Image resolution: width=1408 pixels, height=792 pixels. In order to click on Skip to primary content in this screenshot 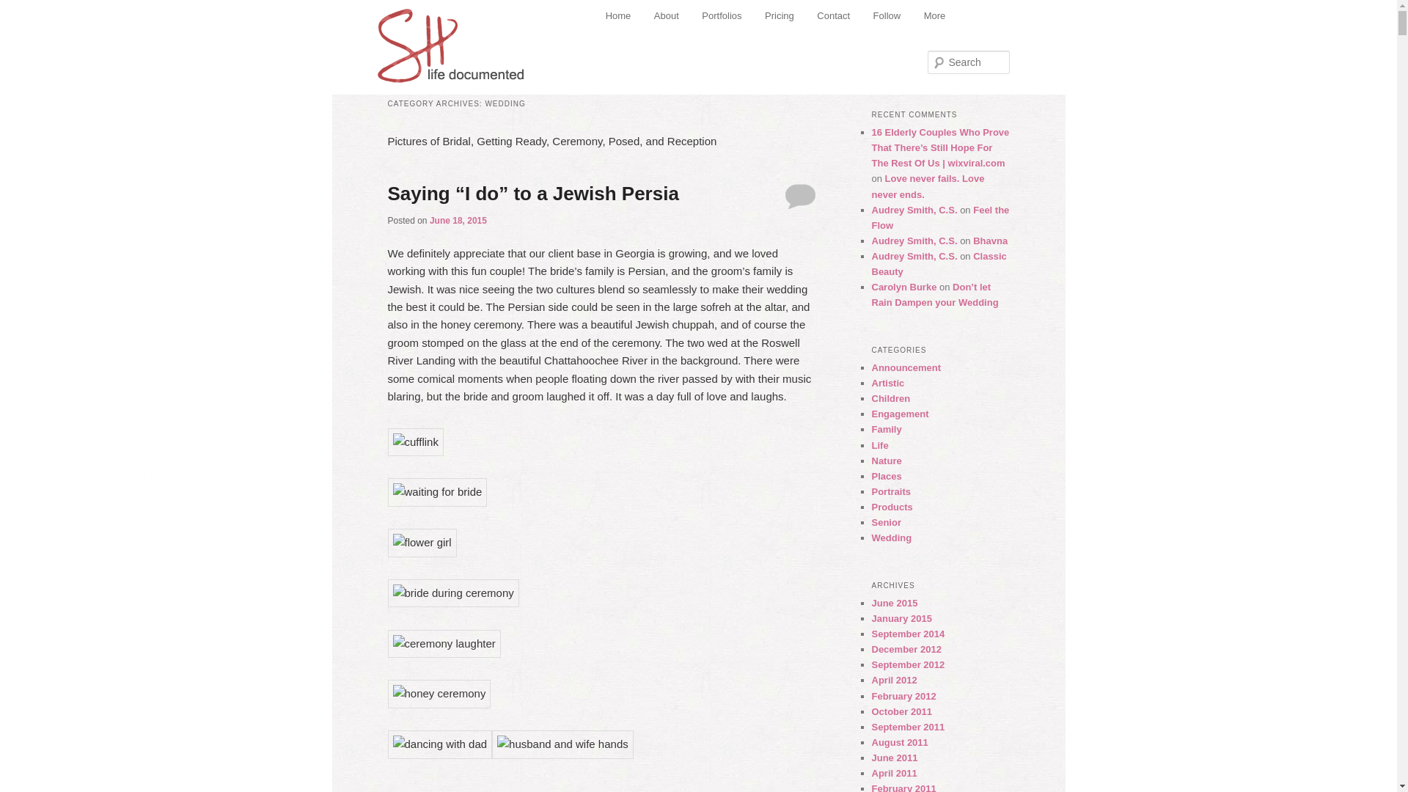, I will do `click(670, 18)`.